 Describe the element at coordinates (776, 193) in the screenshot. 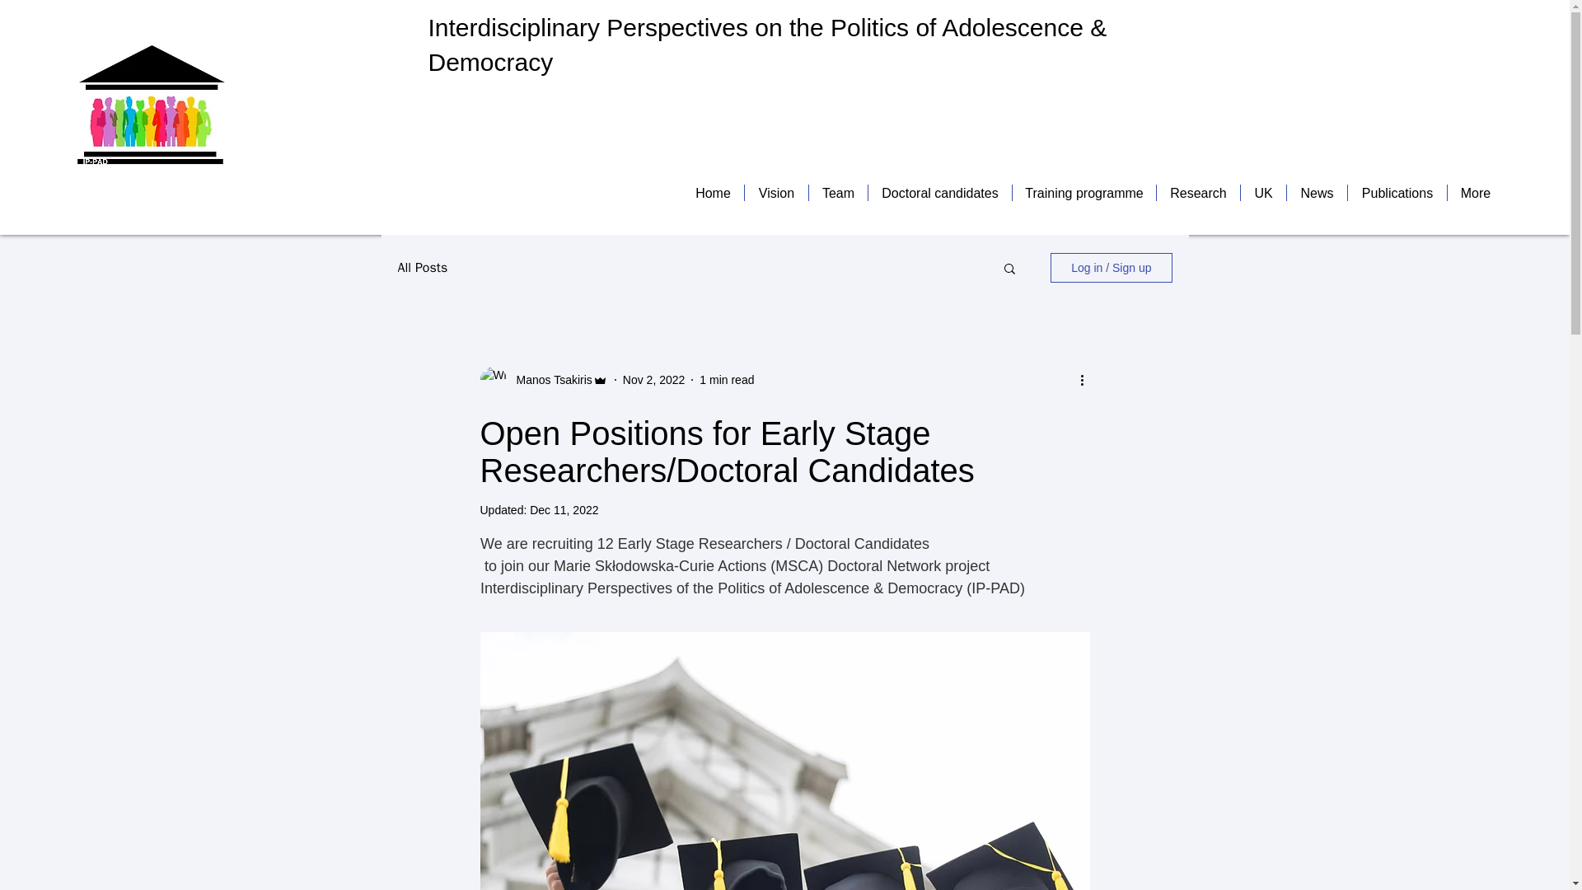

I see `Vision` at that location.